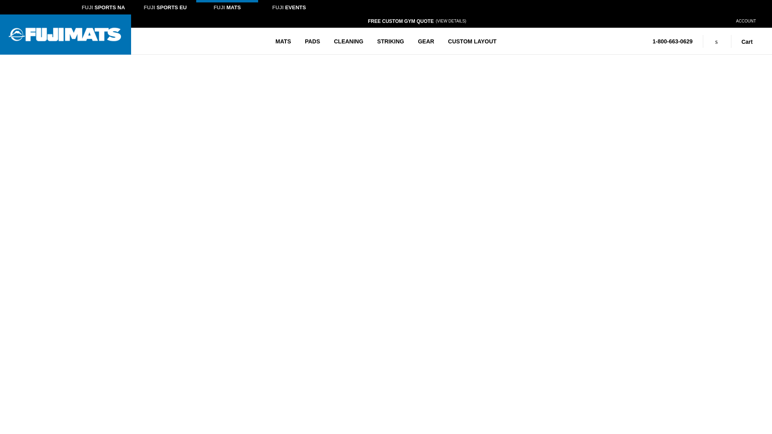 This screenshot has width=772, height=434. I want to click on Fuji Sports NA, so click(103, 8).